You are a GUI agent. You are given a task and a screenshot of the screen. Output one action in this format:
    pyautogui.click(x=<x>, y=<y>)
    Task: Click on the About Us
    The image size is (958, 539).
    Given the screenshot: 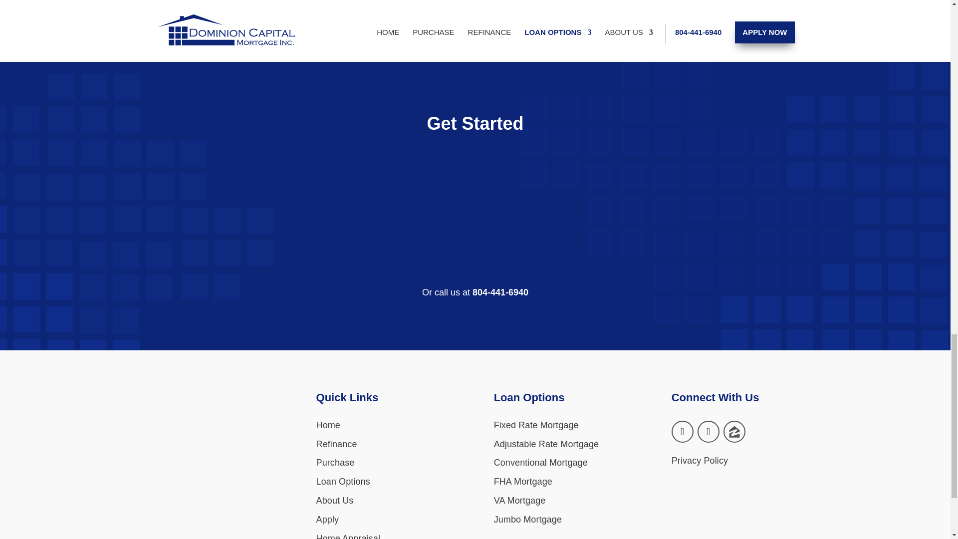 What is the action you would take?
    pyautogui.click(x=334, y=500)
    